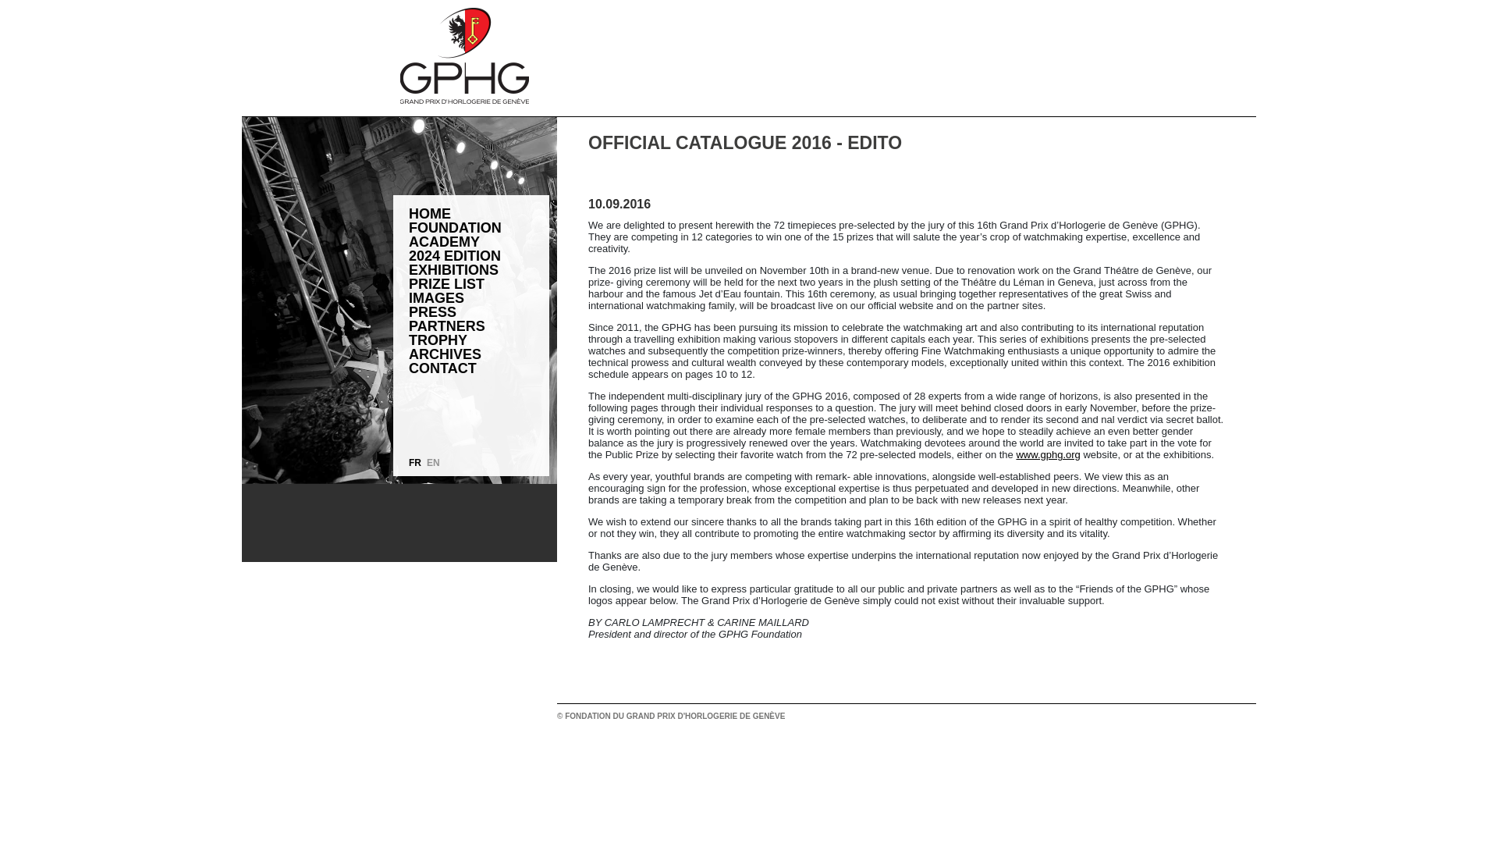  What do you see at coordinates (479, 284) in the screenshot?
I see `PRIZE LIST` at bounding box center [479, 284].